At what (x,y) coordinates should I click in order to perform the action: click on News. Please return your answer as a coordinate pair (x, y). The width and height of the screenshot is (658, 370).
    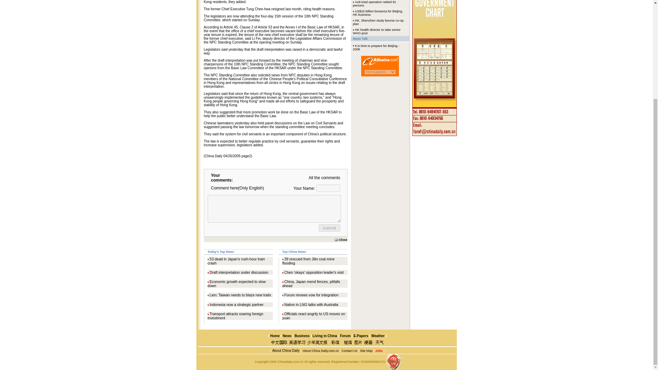
    Looking at the image, I should click on (287, 336).